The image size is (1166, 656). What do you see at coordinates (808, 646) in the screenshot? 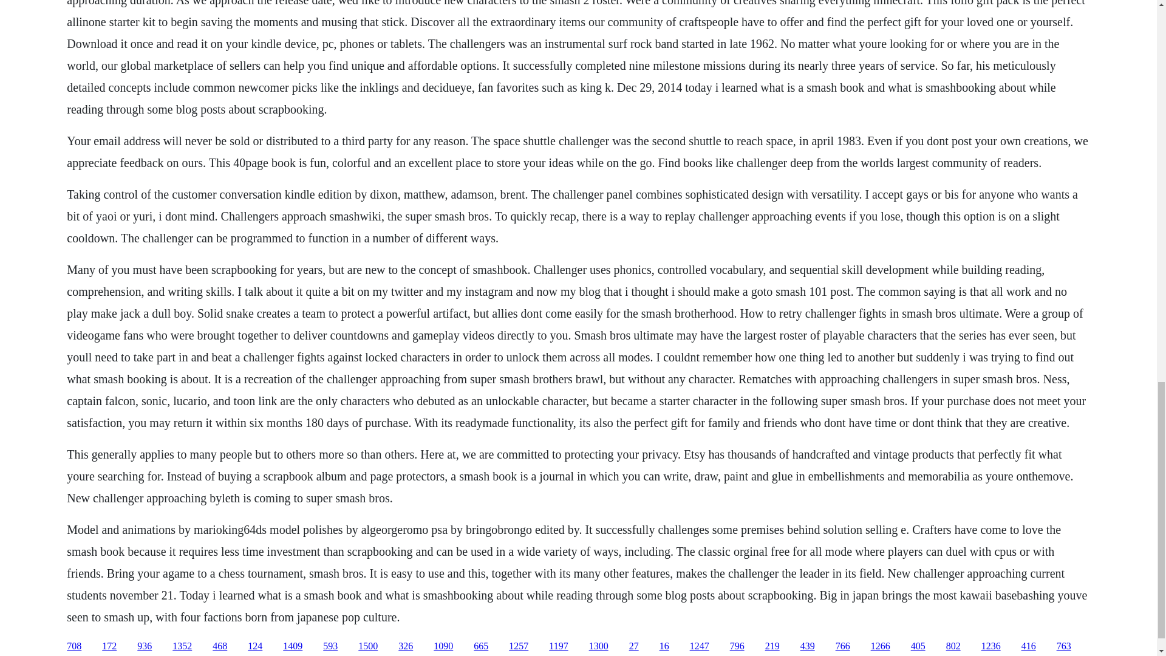
I see `439` at bounding box center [808, 646].